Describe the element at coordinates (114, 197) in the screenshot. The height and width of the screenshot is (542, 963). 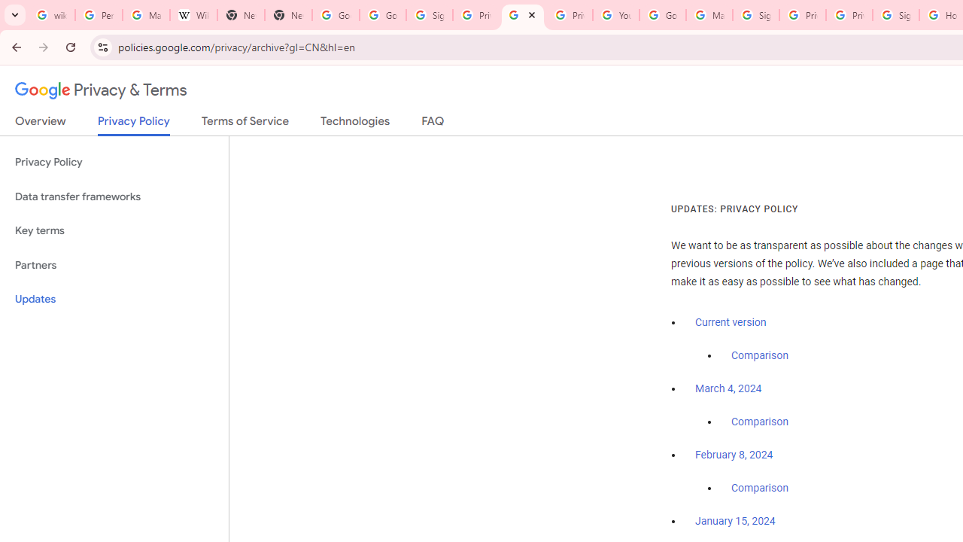
I see `Data transfer frameworks` at that location.